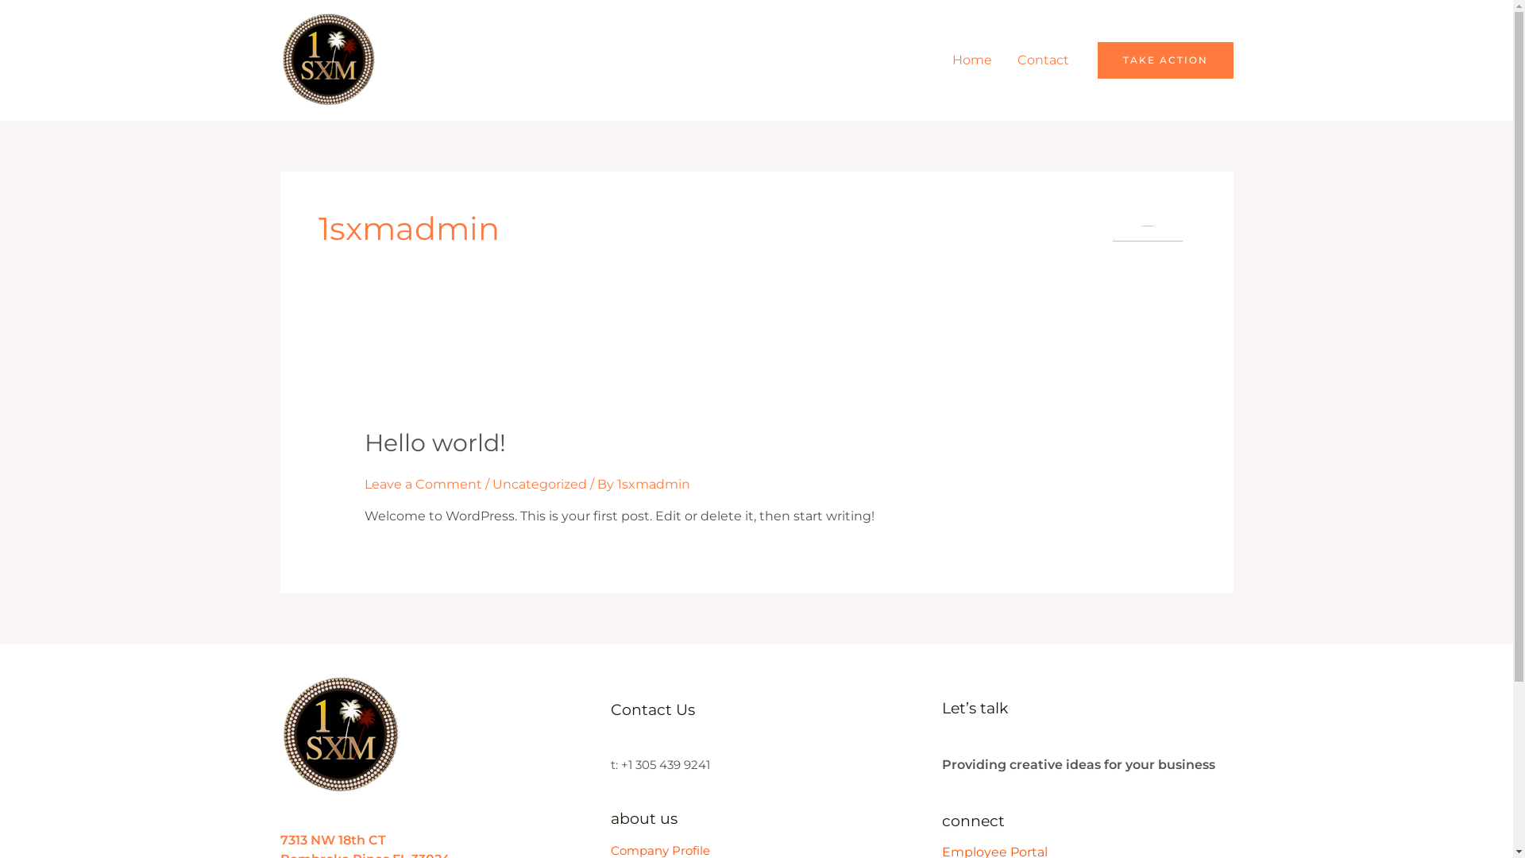 The height and width of the screenshot is (858, 1525). I want to click on Leave a Comment, so click(423, 485).